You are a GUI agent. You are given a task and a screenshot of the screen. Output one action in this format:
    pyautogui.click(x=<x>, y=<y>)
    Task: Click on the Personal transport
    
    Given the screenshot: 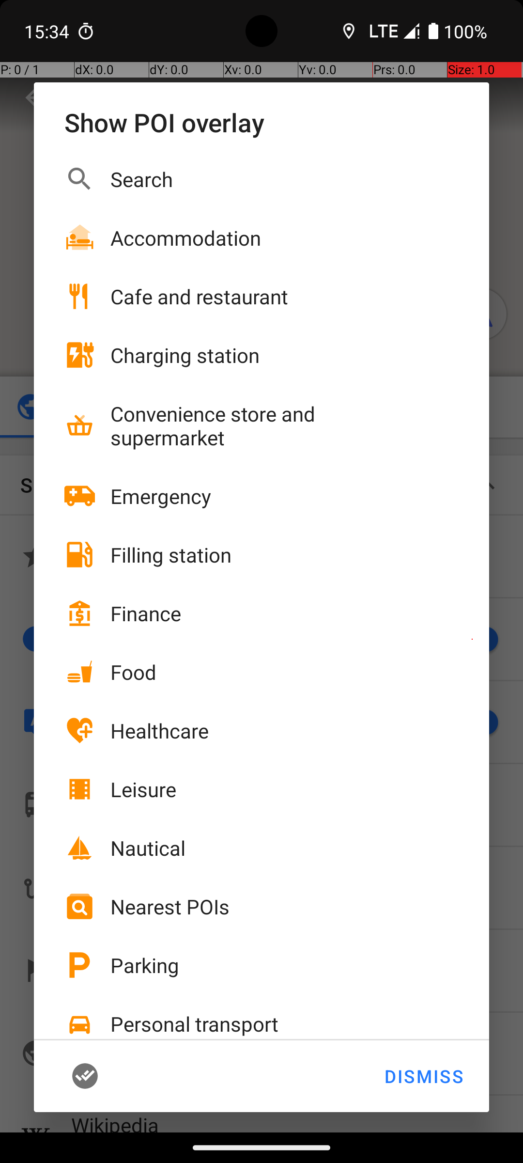 What is the action you would take?
    pyautogui.click(x=195, y=1023)
    